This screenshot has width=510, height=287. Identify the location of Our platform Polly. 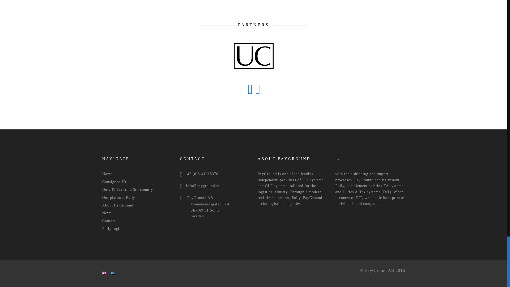
(118, 197).